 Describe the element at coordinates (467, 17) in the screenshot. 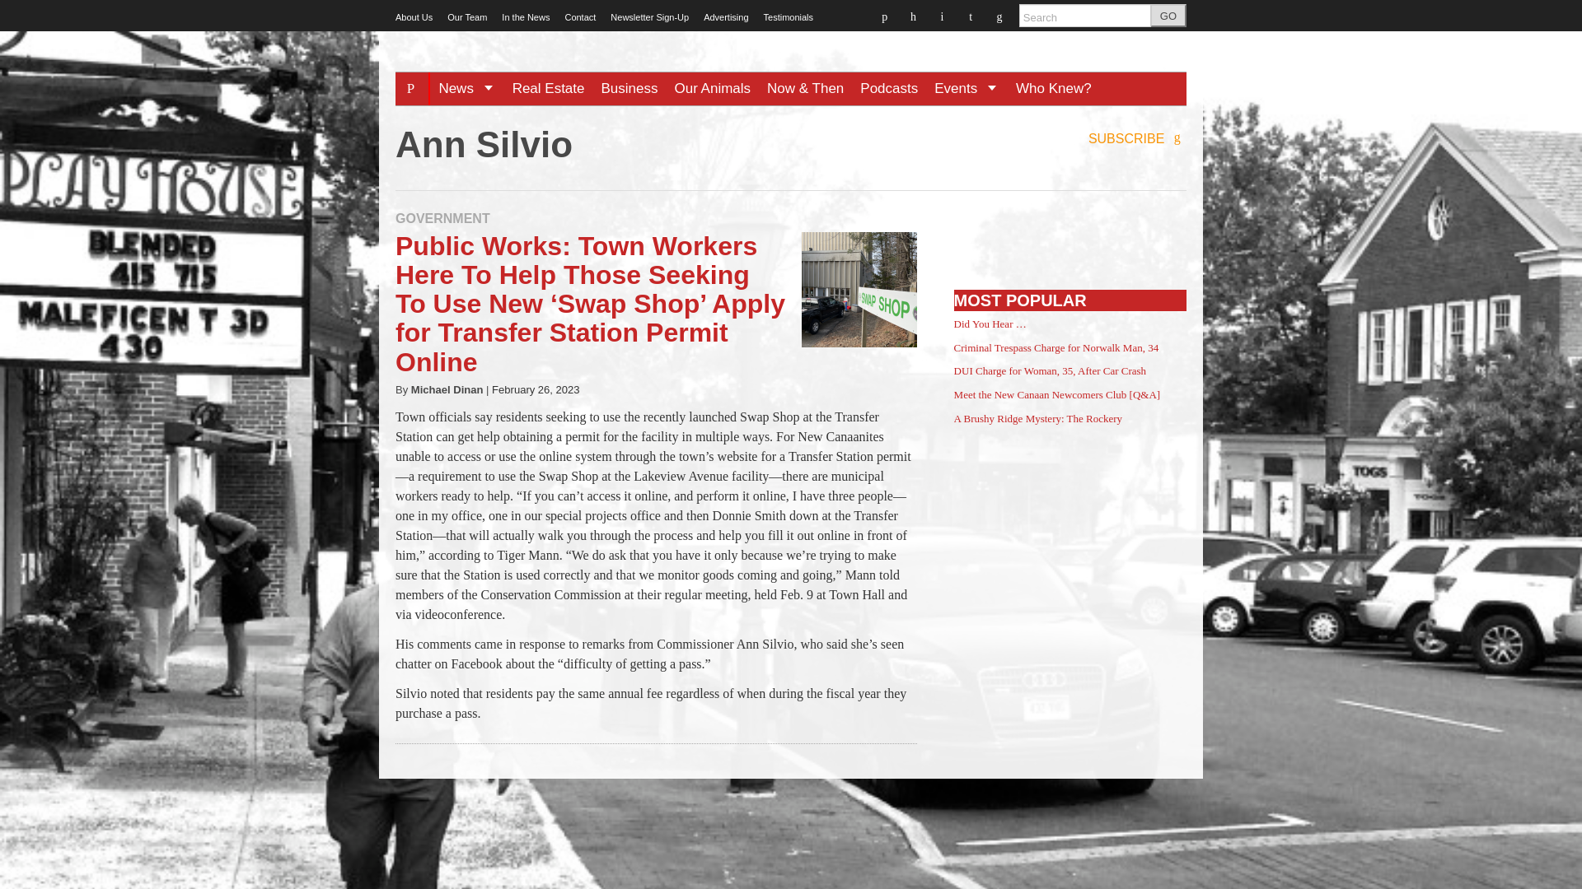

I see `Our Team` at that location.